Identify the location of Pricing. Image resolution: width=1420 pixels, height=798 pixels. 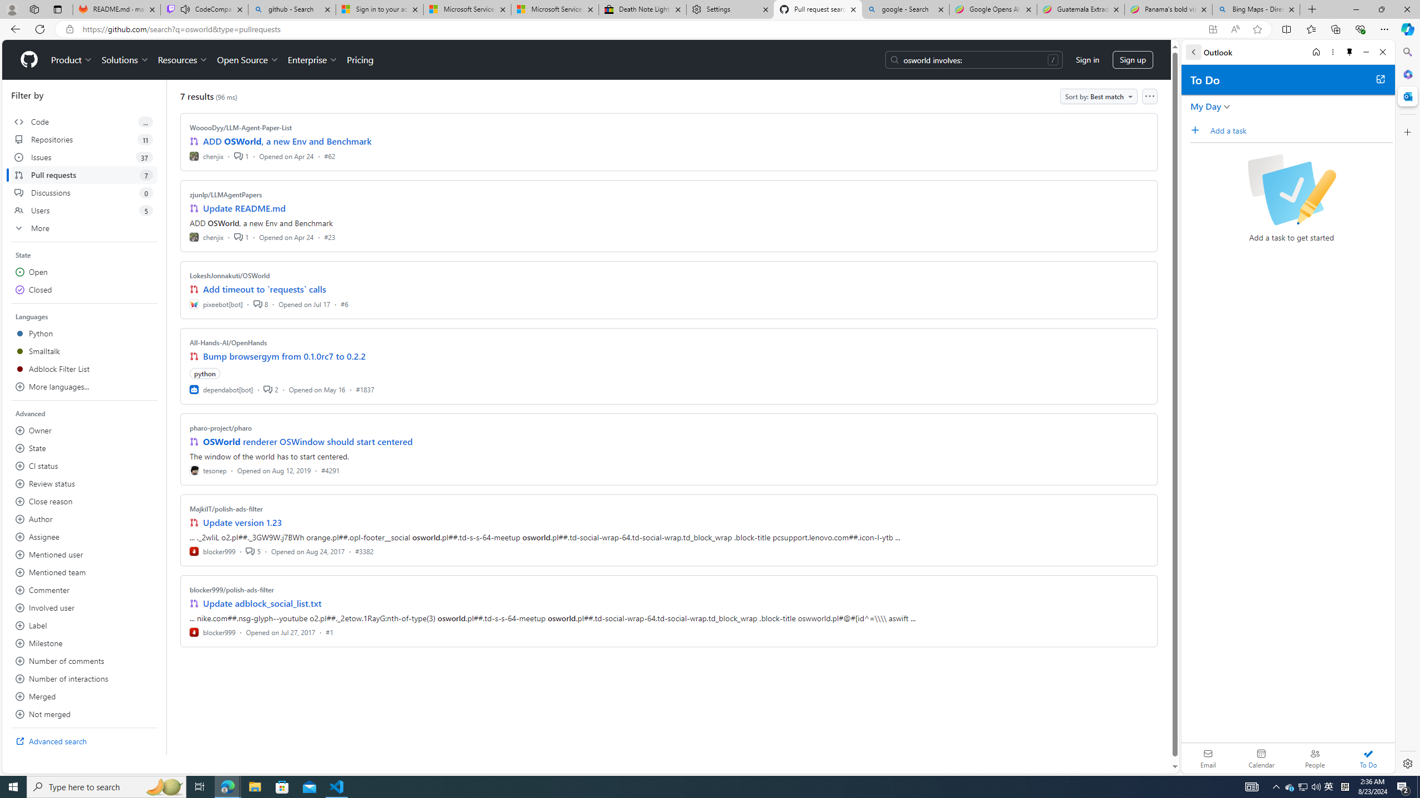
(359, 60).